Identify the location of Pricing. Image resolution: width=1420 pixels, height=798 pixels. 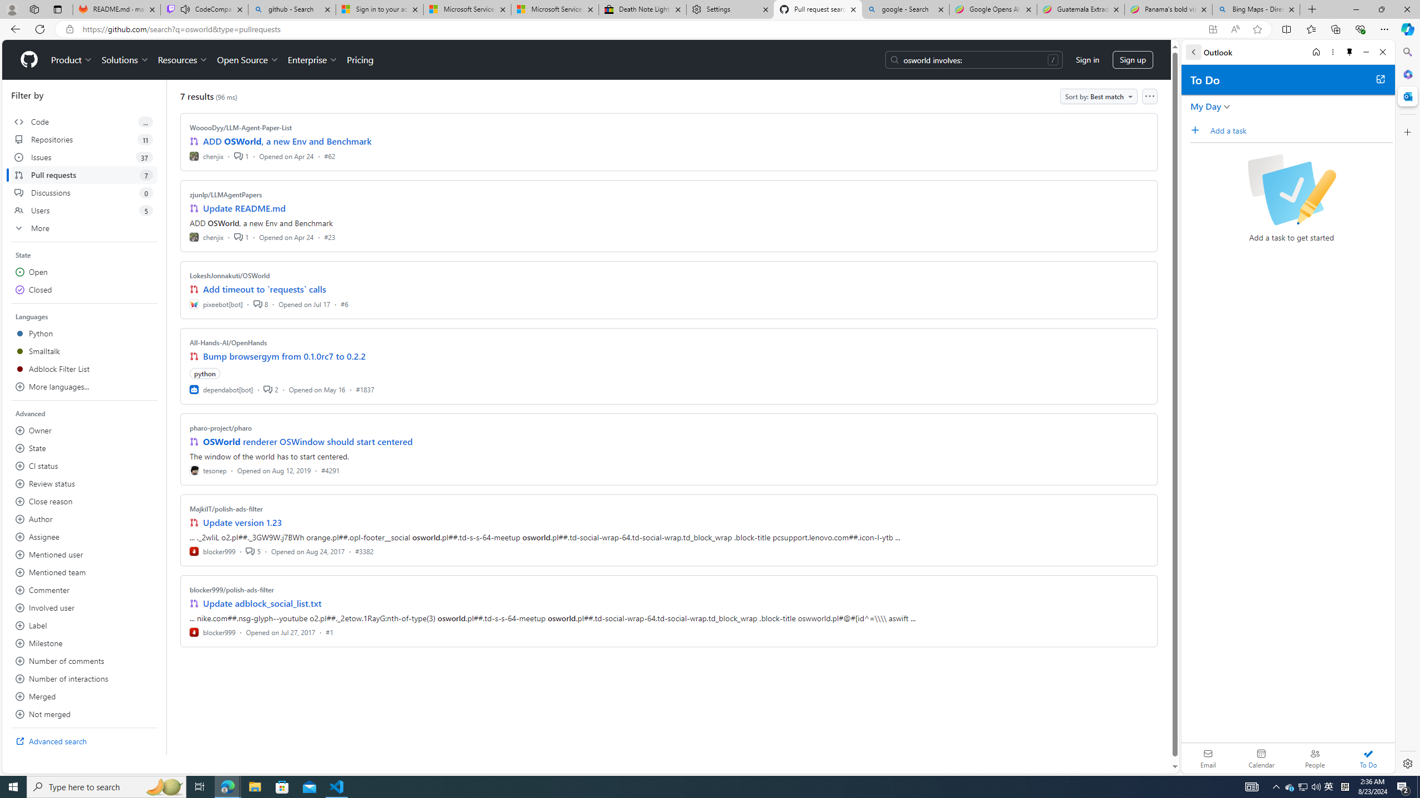
(359, 60).